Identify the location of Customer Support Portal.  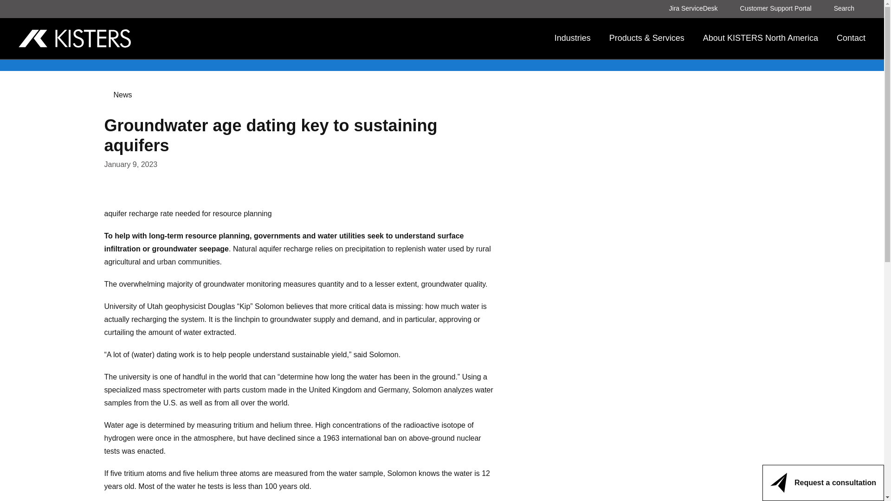
(781, 8).